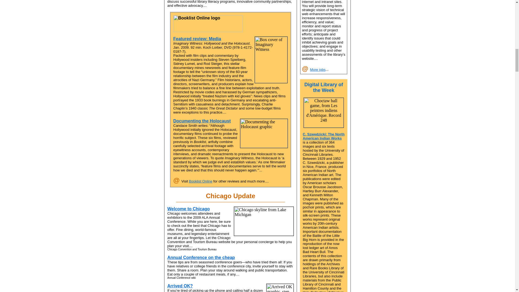  What do you see at coordinates (201, 181) in the screenshot?
I see `Booklist Online` at bounding box center [201, 181].